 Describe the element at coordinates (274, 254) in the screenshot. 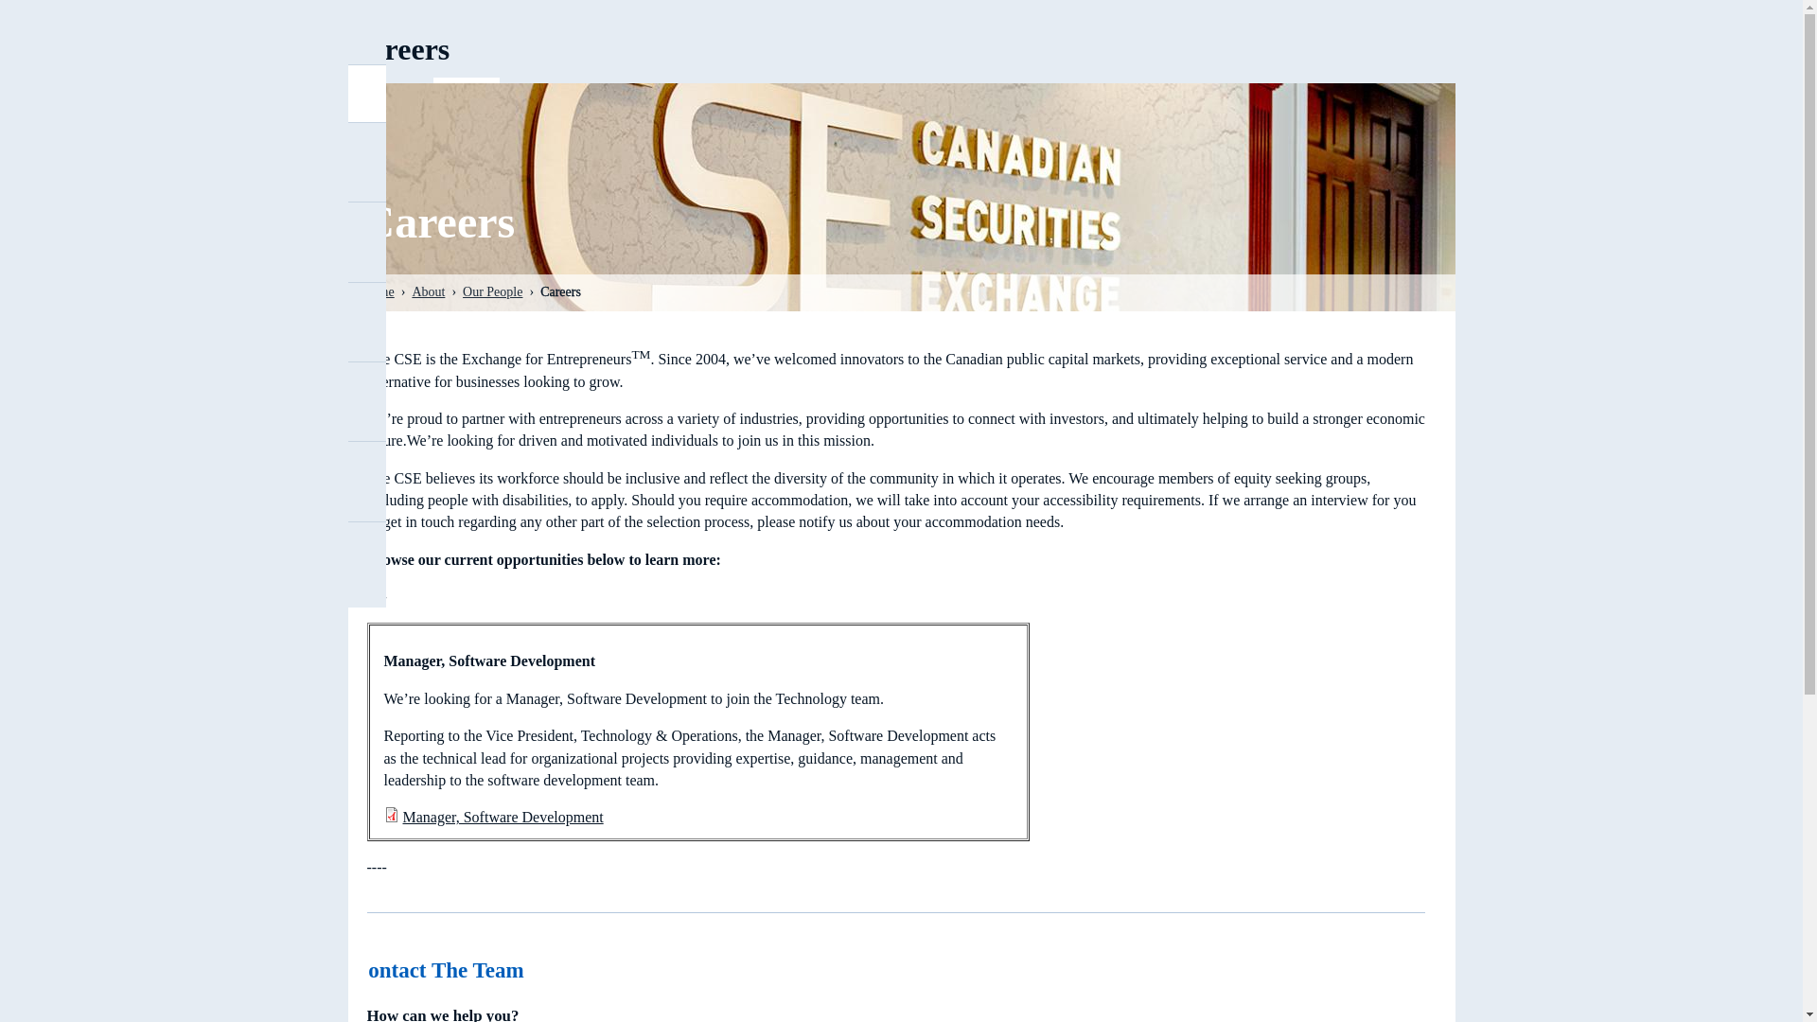

I see `Trading` at that location.